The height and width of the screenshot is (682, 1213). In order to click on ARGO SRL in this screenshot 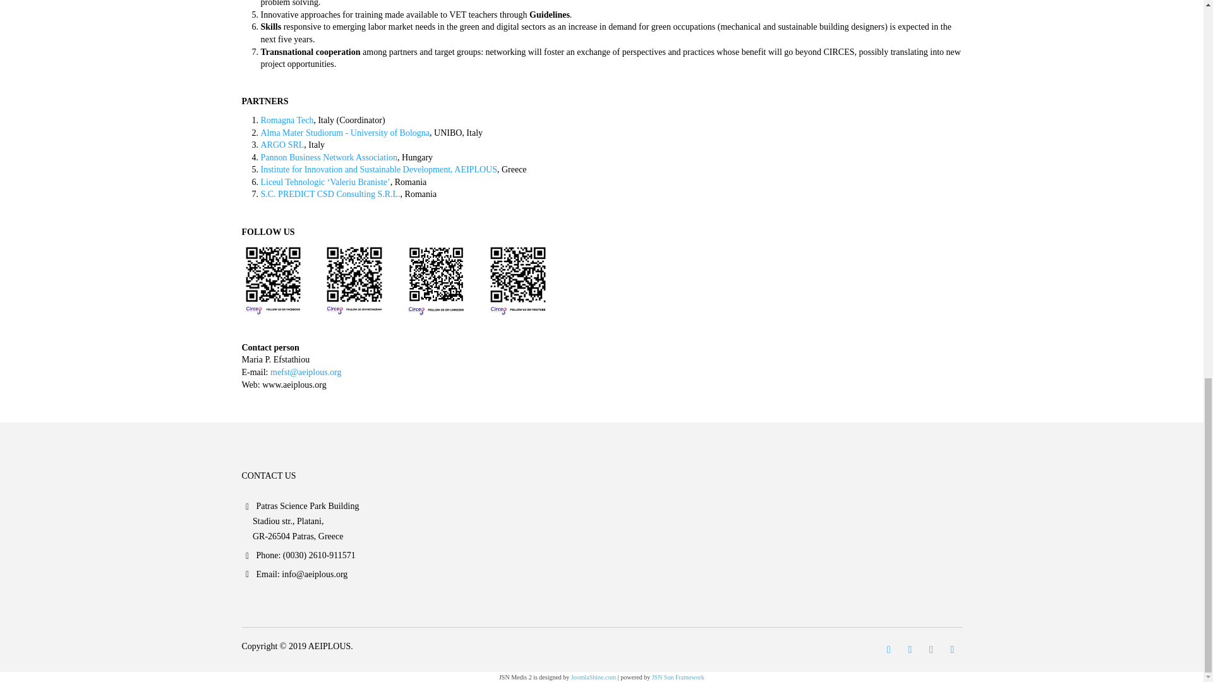, I will do `click(282, 145)`.